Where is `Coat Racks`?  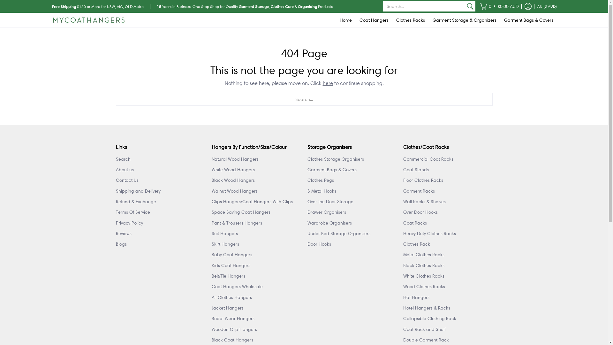
Coat Racks is located at coordinates (415, 223).